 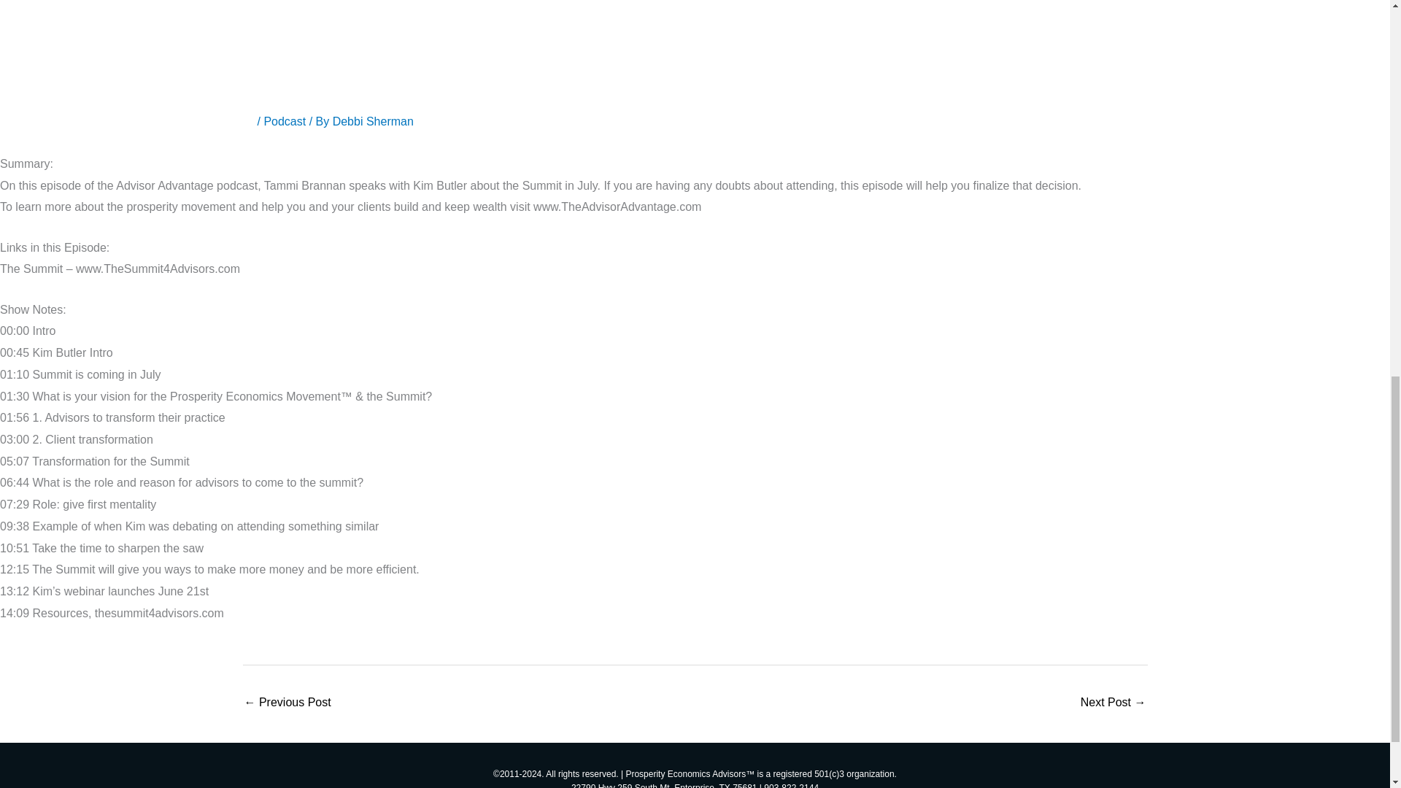 I want to click on View all posts by Debbi Sherman, so click(x=373, y=121).